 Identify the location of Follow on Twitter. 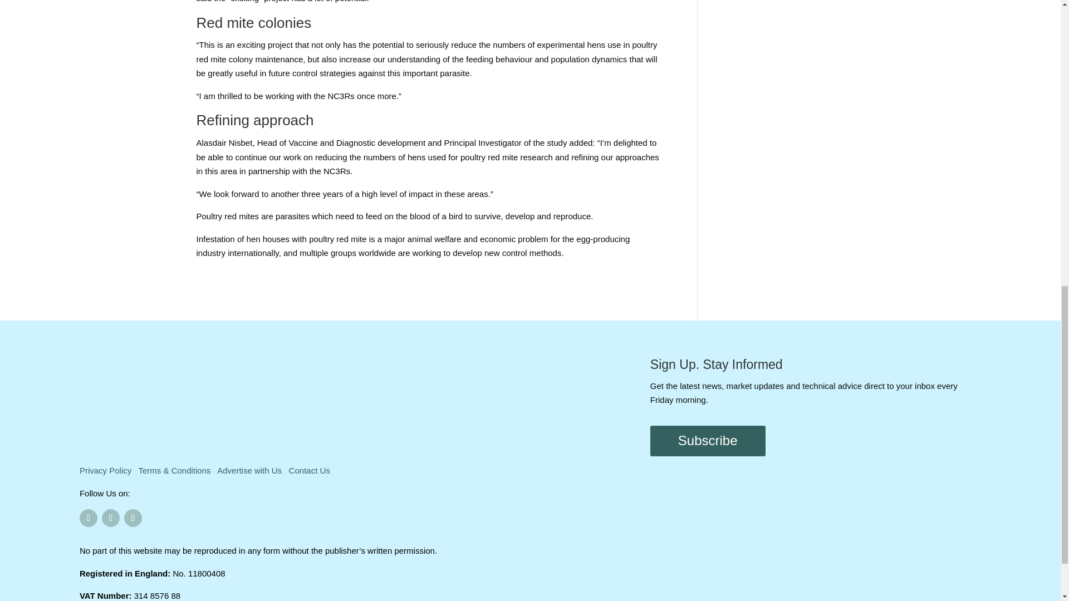
(110, 518).